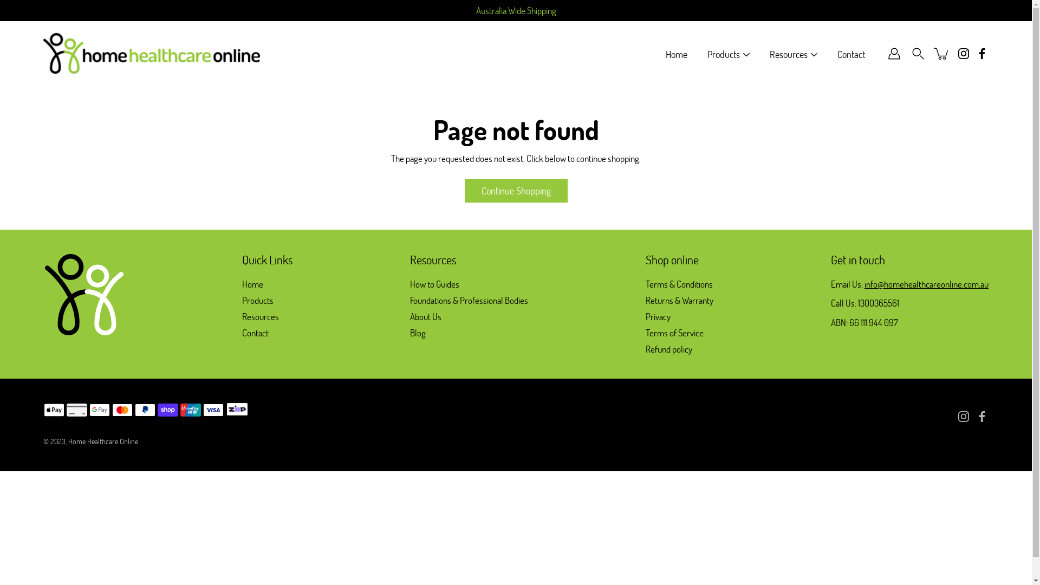 The width and height of the screenshot is (1040, 585). What do you see at coordinates (677, 54) in the screenshot?
I see `Home` at bounding box center [677, 54].